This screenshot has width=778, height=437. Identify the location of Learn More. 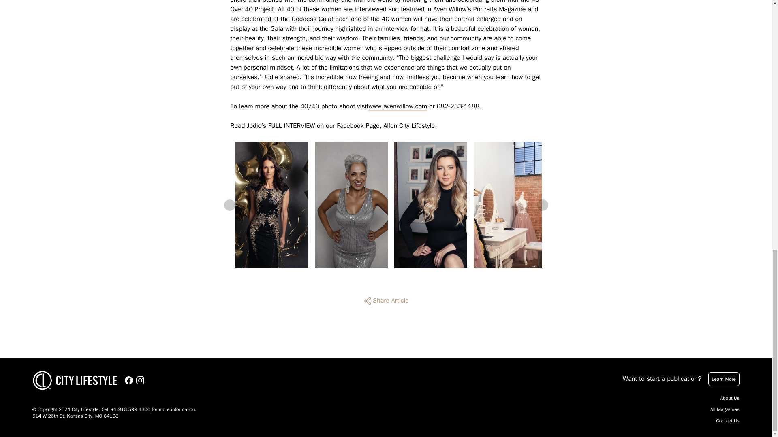
(724, 379).